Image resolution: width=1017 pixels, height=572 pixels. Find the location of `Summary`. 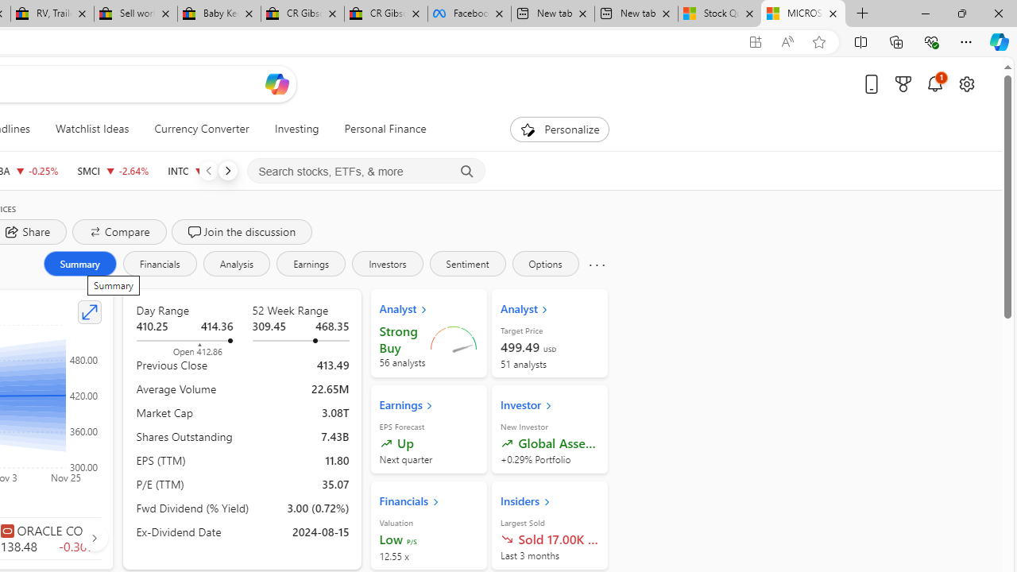

Summary is located at coordinates (79, 264).